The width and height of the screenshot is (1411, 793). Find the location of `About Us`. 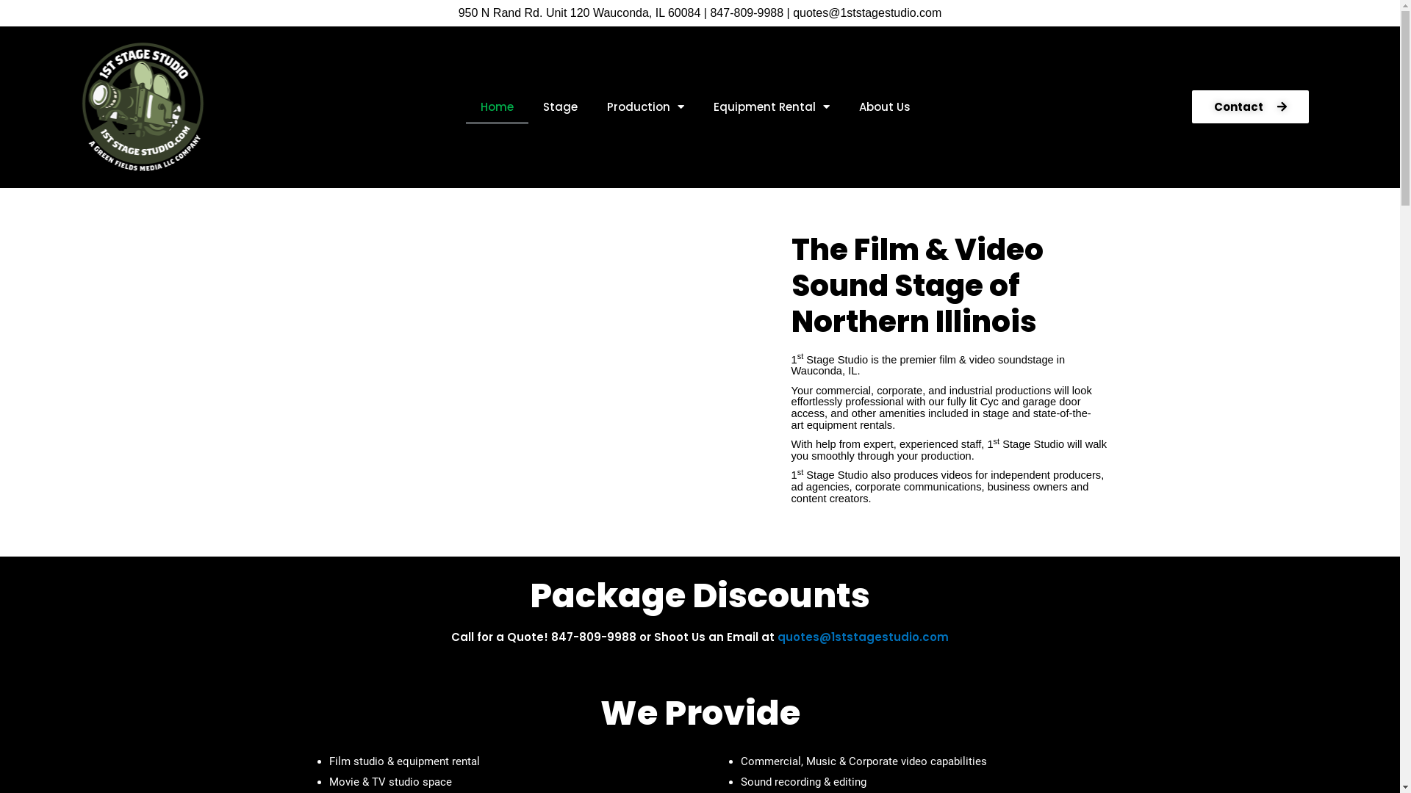

About Us is located at coordinates (885, 107).